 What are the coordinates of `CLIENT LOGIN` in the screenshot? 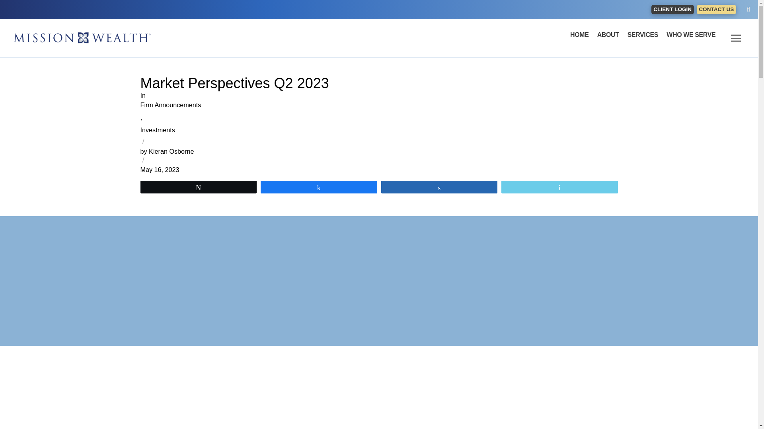 It's located at (672, 10).